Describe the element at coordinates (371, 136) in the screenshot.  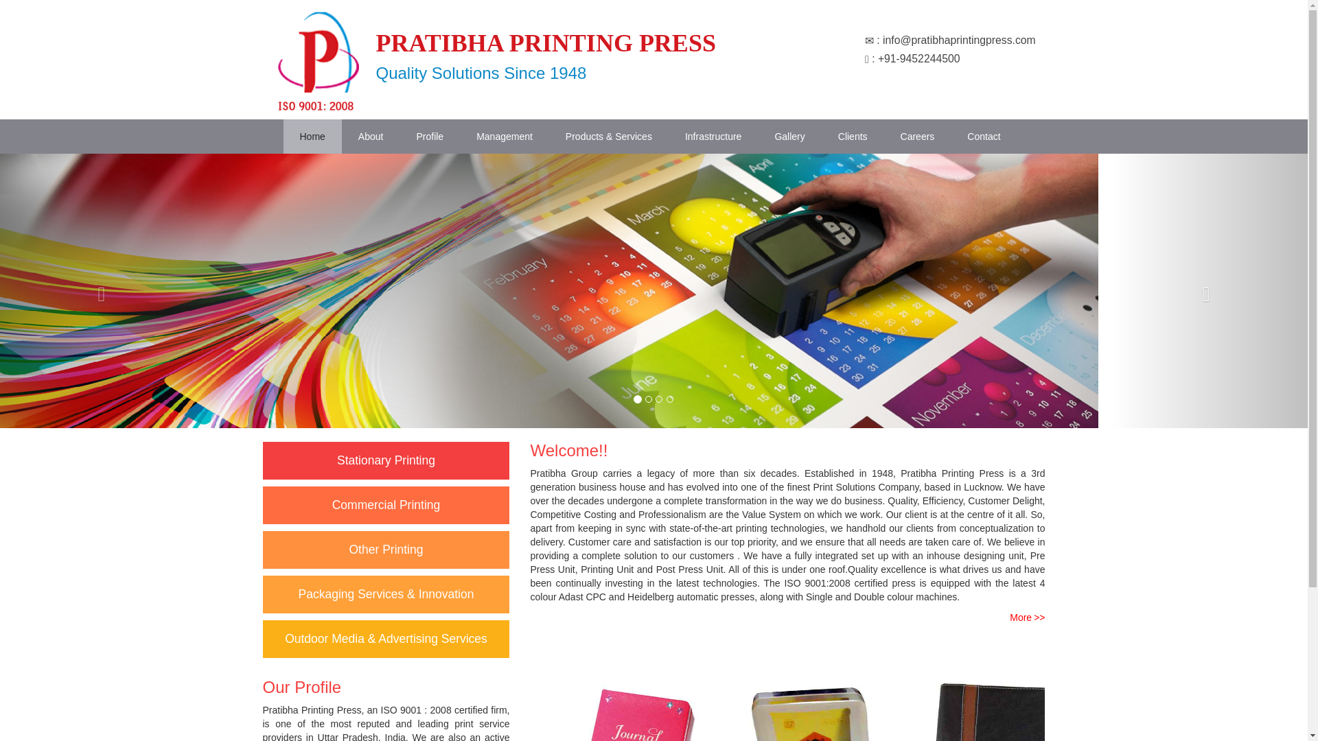
I see `About` at that location.